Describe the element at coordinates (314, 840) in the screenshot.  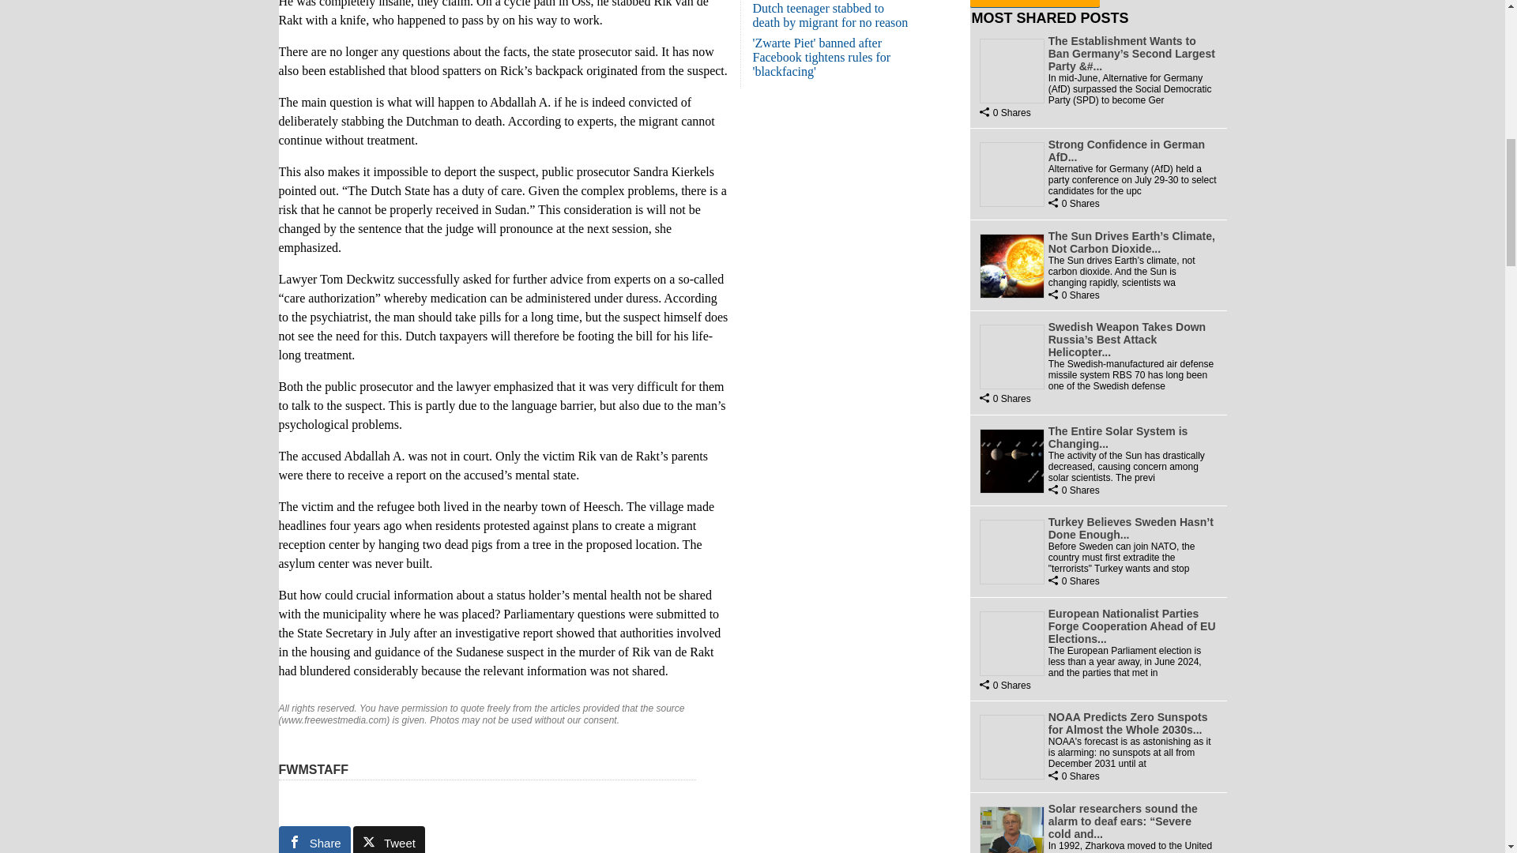
I see `Share` at that location.